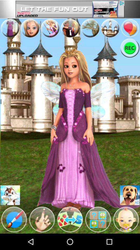 This screenshot has height=250, width=140. What do you see at coordinates (10, 195) in the screenshot?
I see `select image` at bounding box center [10, 195].